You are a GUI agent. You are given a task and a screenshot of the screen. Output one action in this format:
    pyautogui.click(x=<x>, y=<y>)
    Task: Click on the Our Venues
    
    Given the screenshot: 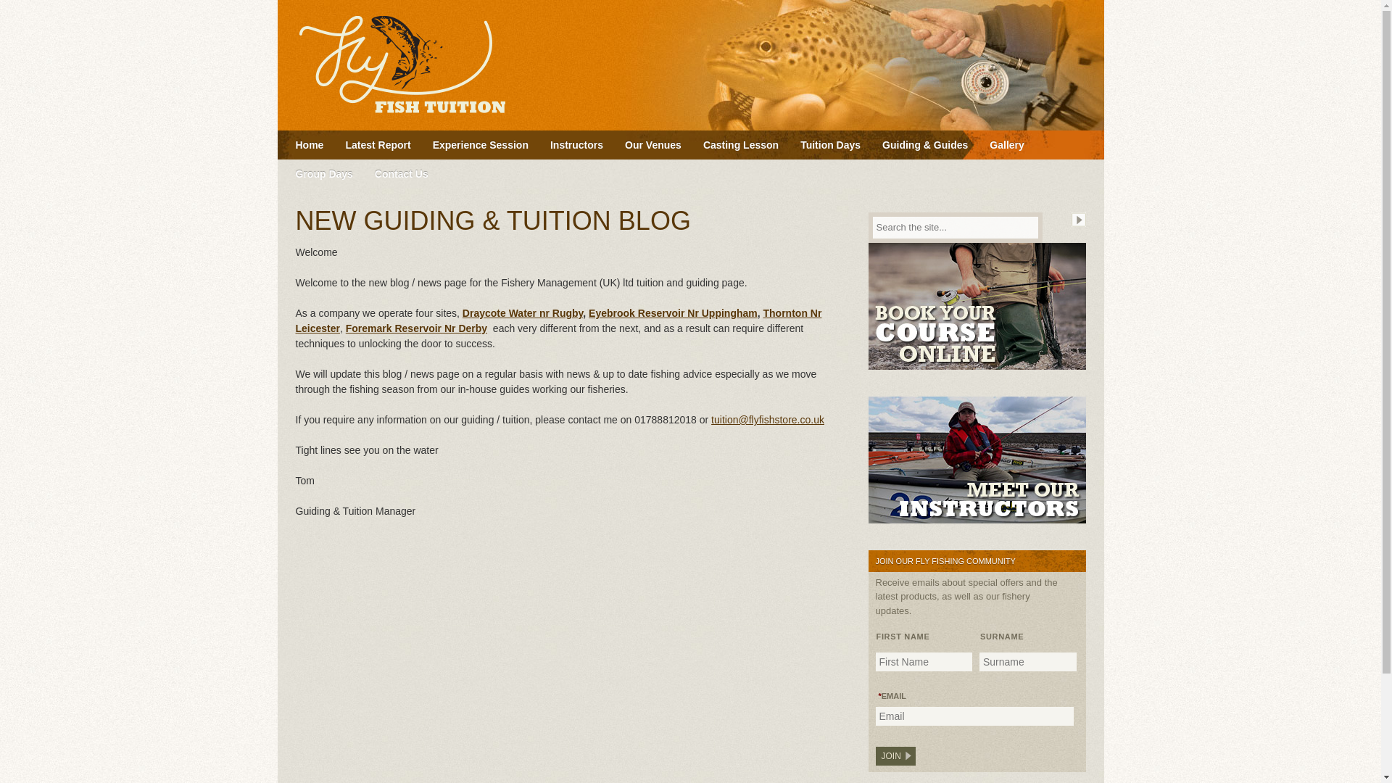 What is the action you would take?
    pyautogui.click(x=652, y=145)
    